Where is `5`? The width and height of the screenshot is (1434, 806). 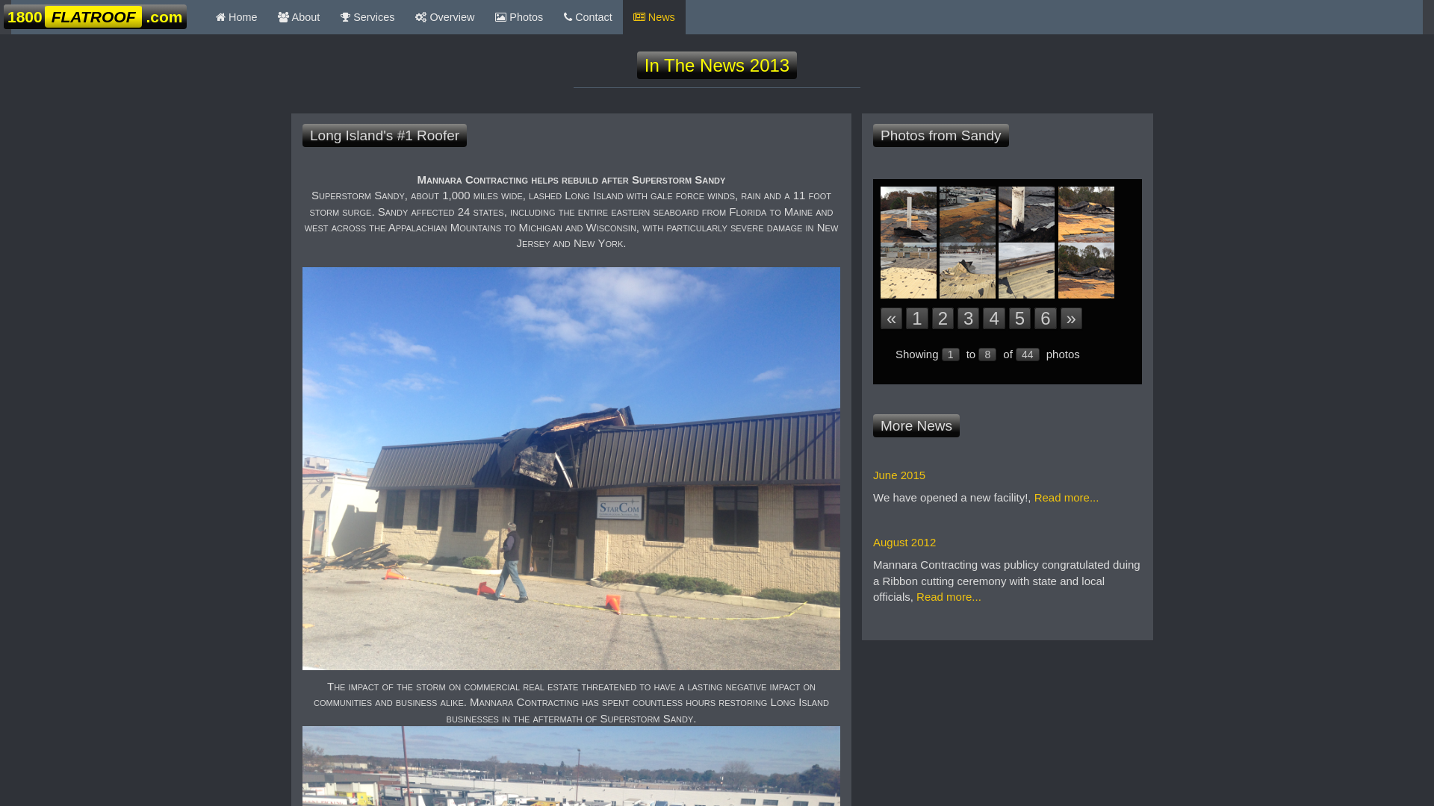
5 is located at coordinates (1020, 318).